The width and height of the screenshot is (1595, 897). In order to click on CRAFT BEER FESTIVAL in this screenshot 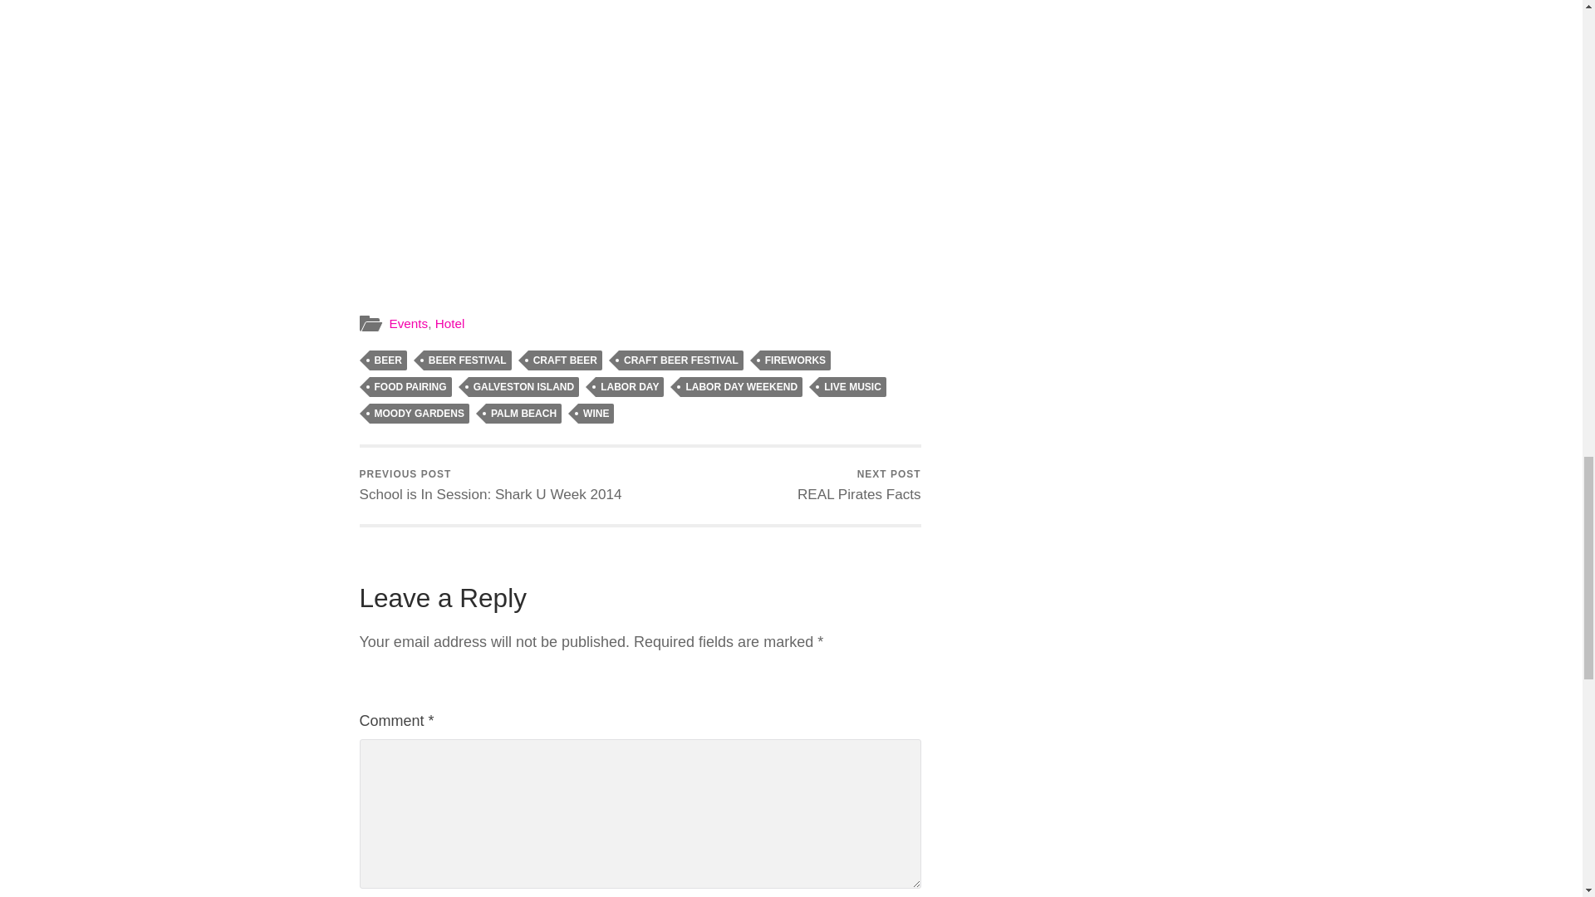, I will do `click(565, 360)`.